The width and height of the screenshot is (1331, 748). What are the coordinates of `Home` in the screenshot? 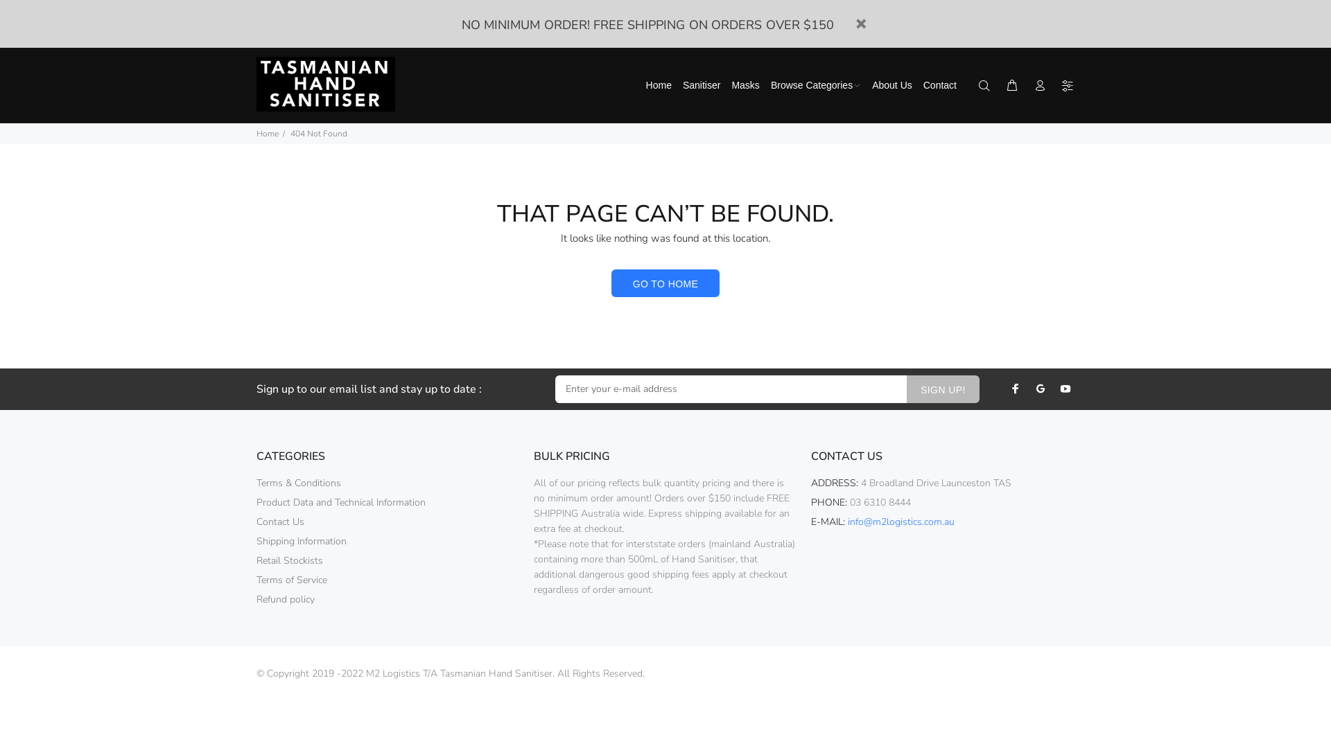 It's located at (657, 86).